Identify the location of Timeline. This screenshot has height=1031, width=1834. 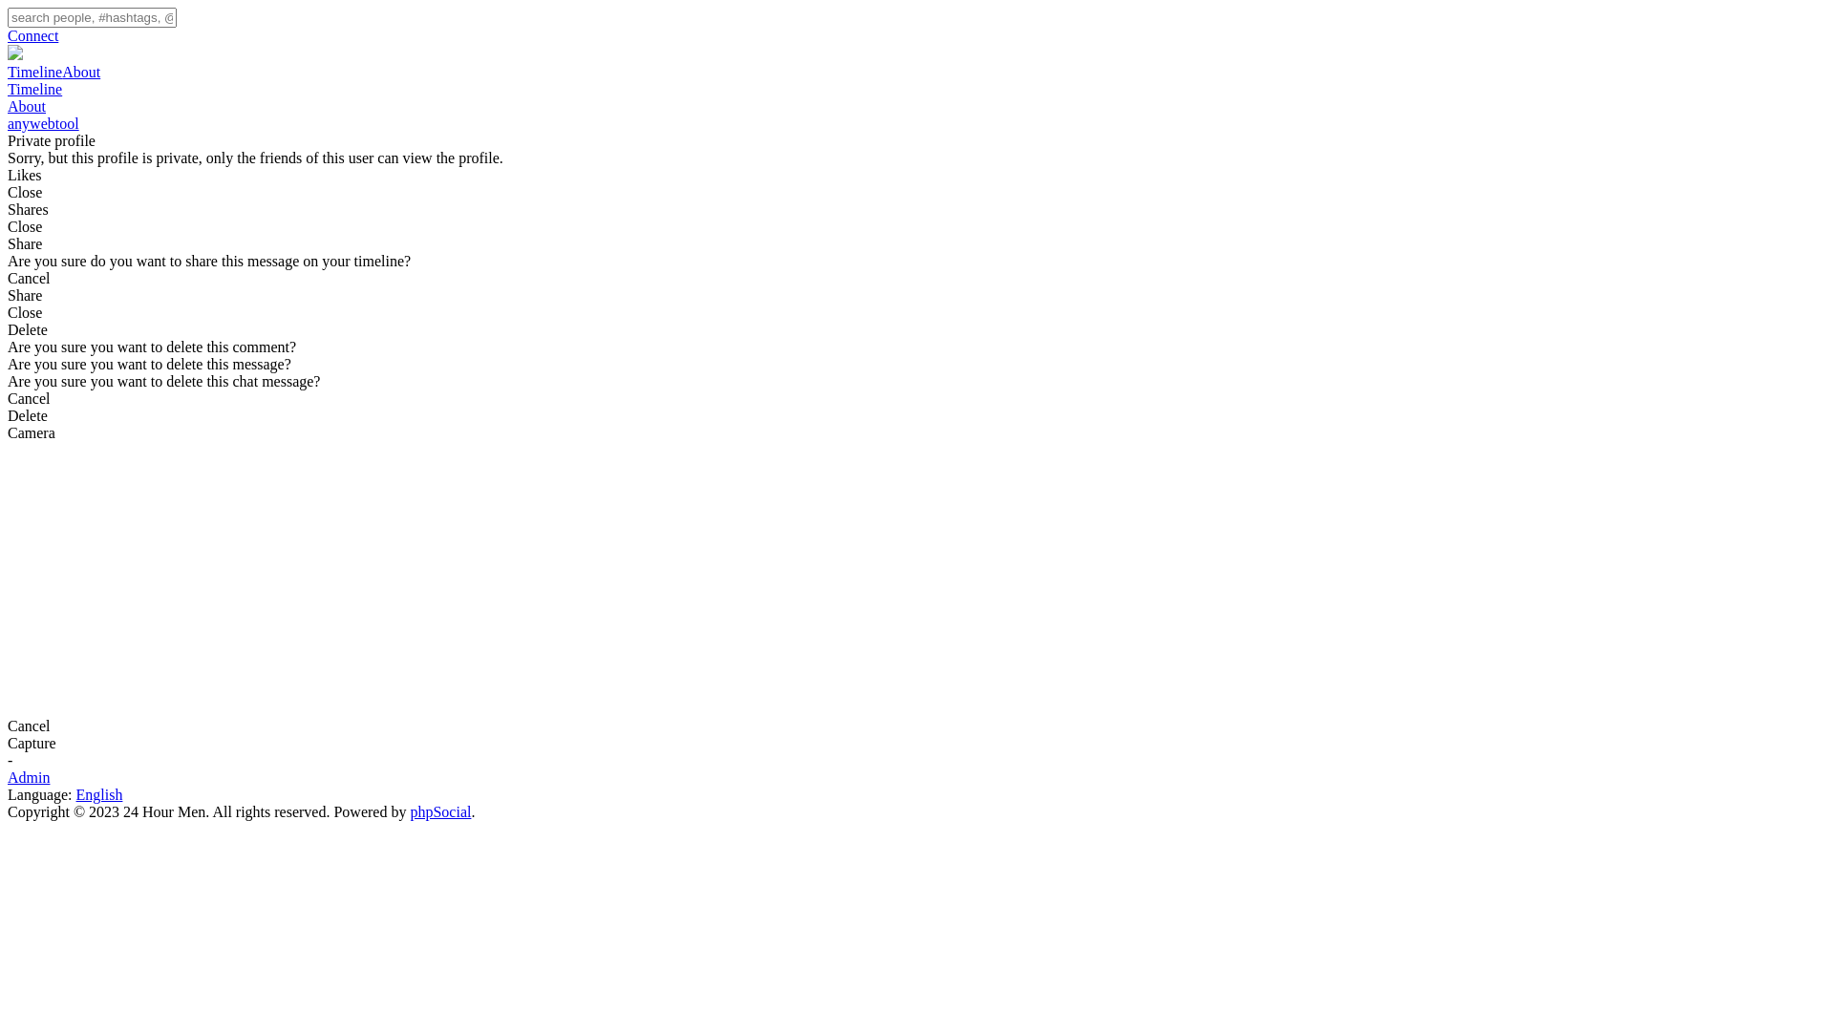
(34, 73).